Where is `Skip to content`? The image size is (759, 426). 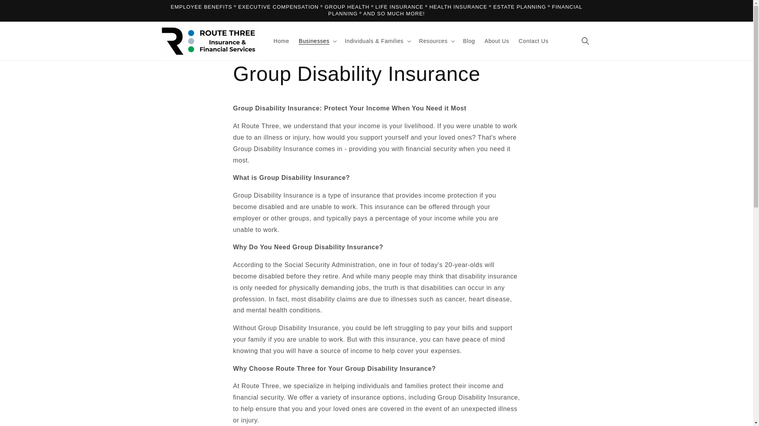
Skip to content is located at coordinates (24, 9).